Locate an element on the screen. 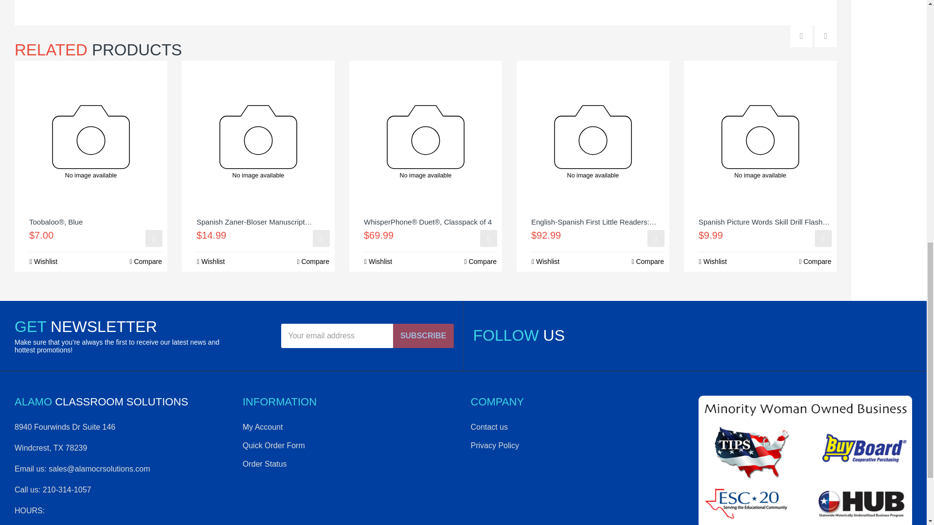 This screenshot has height=525, width=934. Add to Compare is located at coordinates (312, 262).